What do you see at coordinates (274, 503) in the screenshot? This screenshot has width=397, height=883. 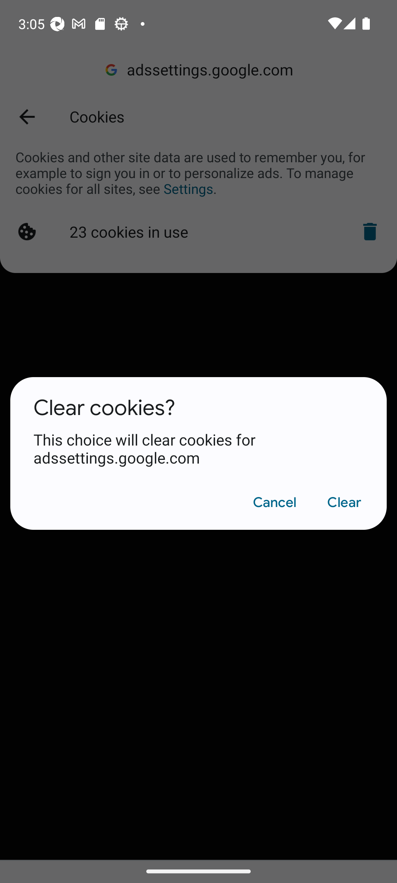 I see `Cancel` at bounding box center [274, 503].